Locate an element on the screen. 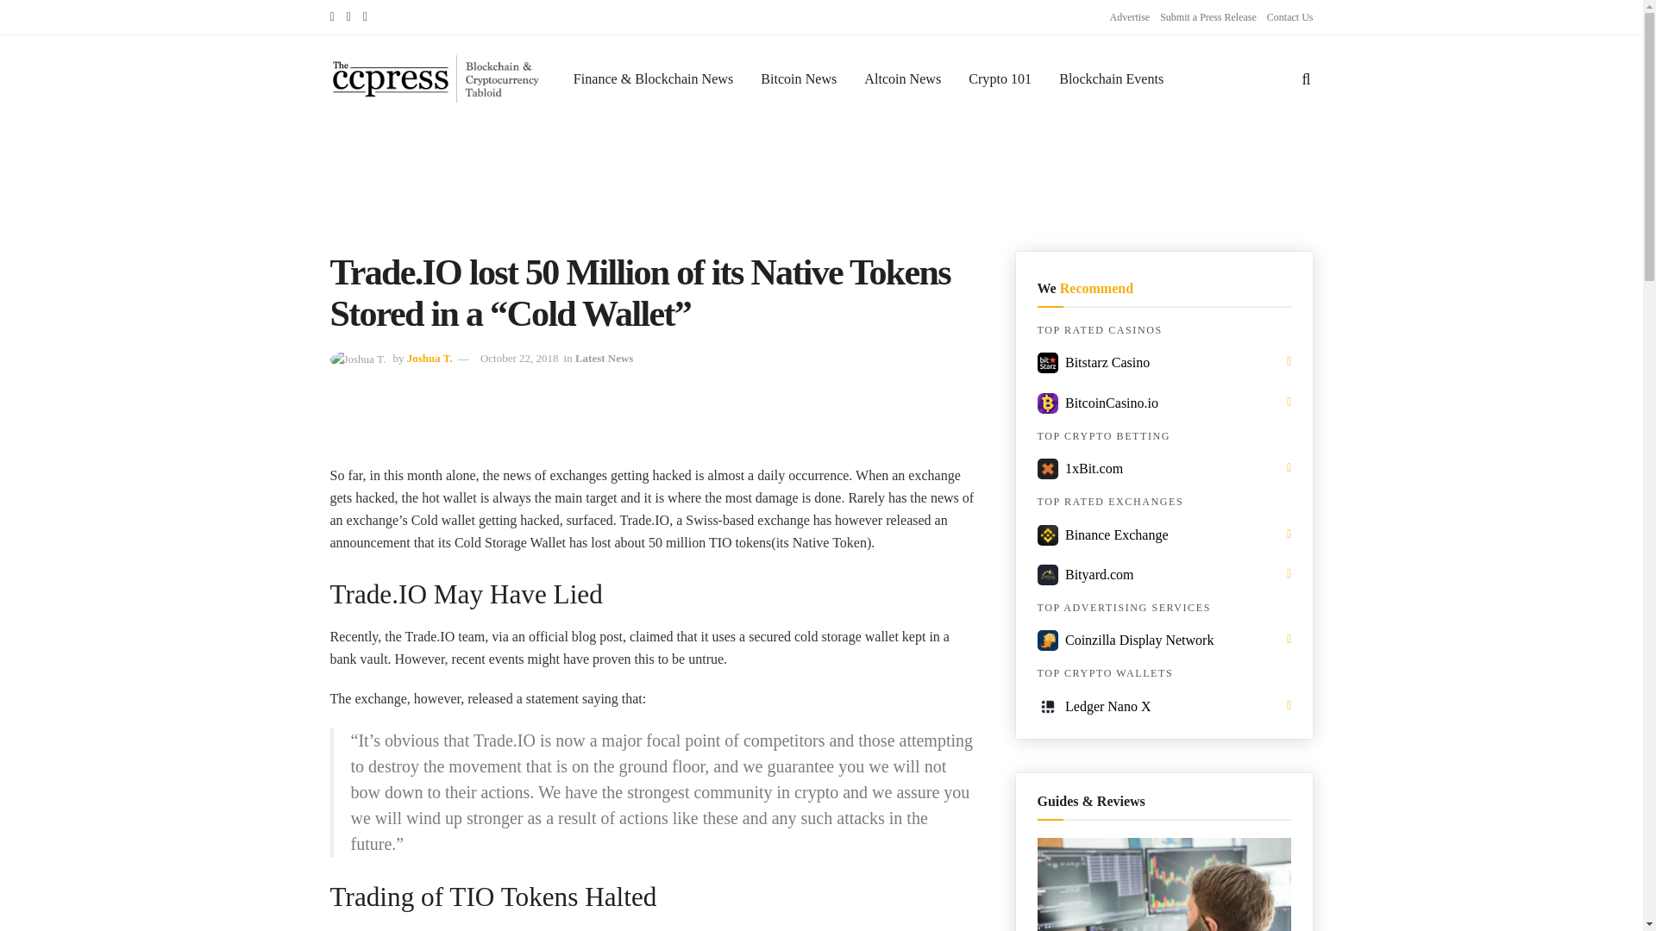 The image size is (1656, 931). Bitcoin News is located at coordinates (799, 78).